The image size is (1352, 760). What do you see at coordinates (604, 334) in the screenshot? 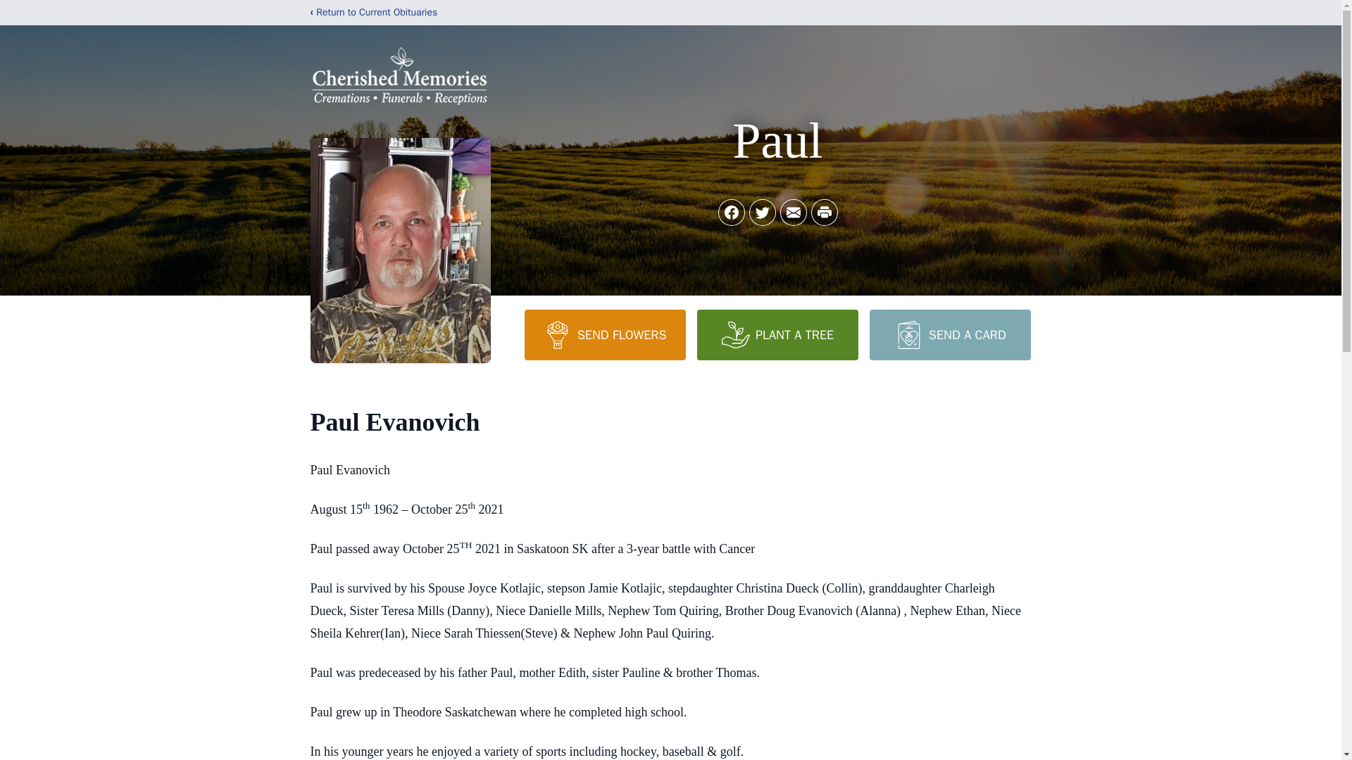
I see `SEND FLOWERS` at bounding box center [604, 334].